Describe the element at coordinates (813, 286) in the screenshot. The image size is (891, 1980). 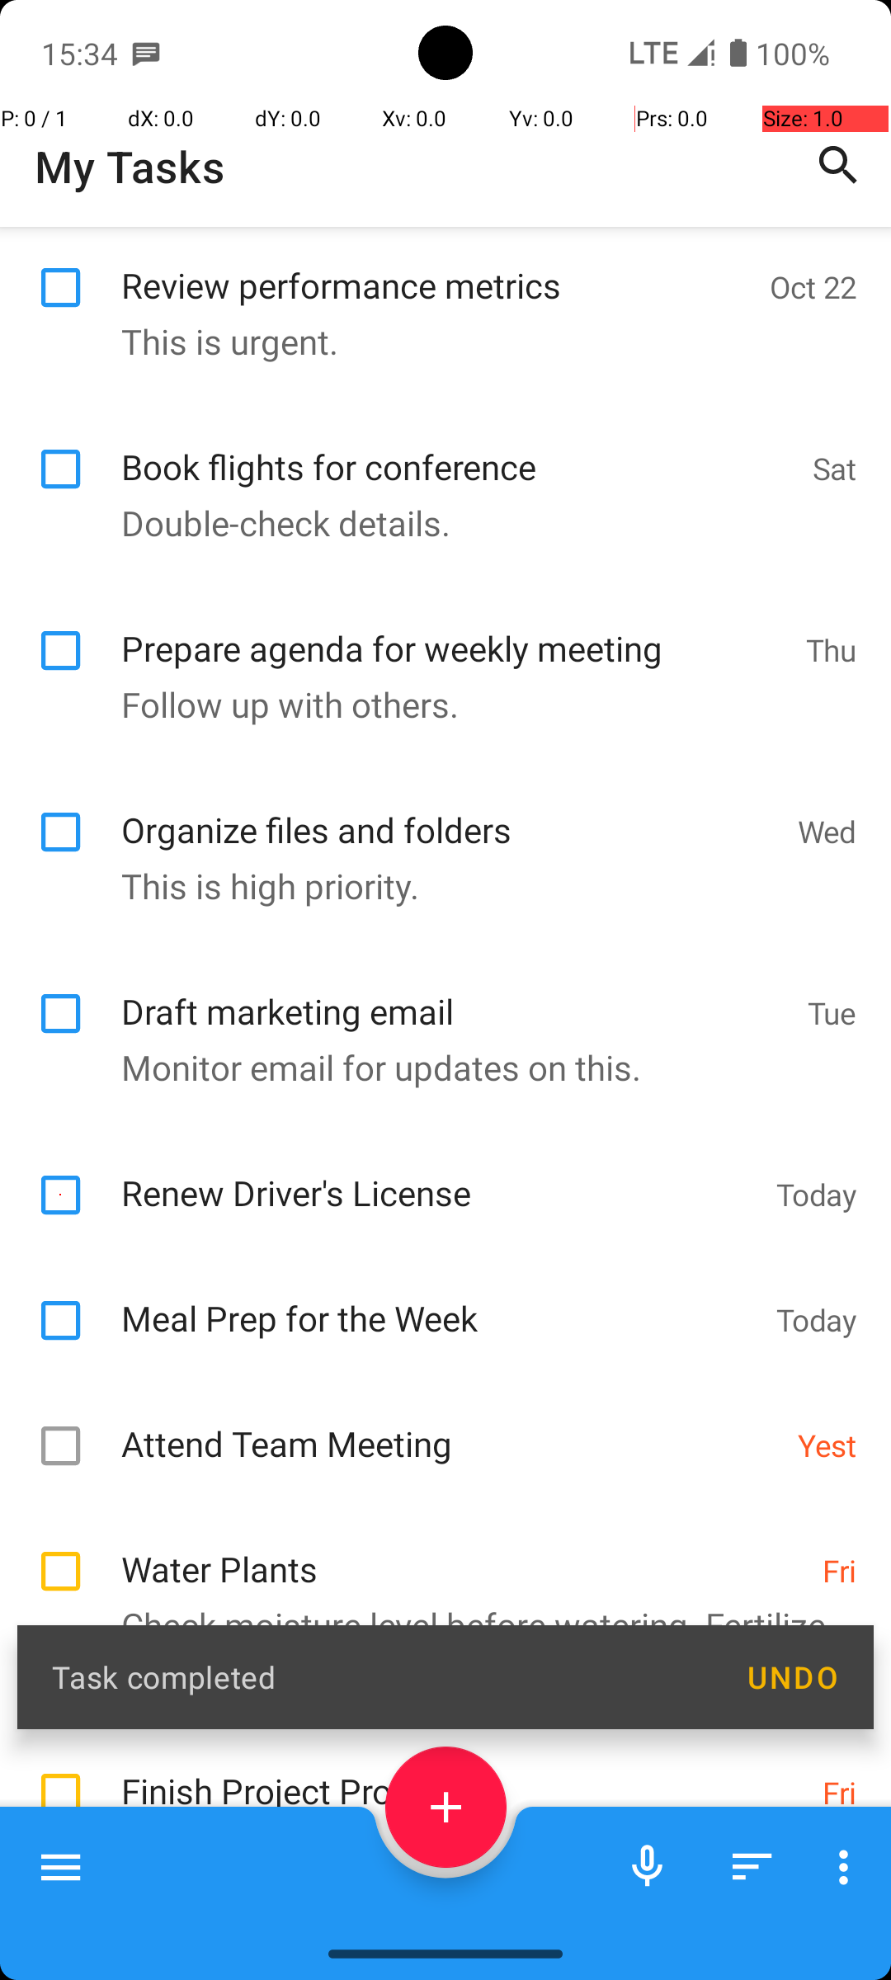
I see `Oct 22` at that location.